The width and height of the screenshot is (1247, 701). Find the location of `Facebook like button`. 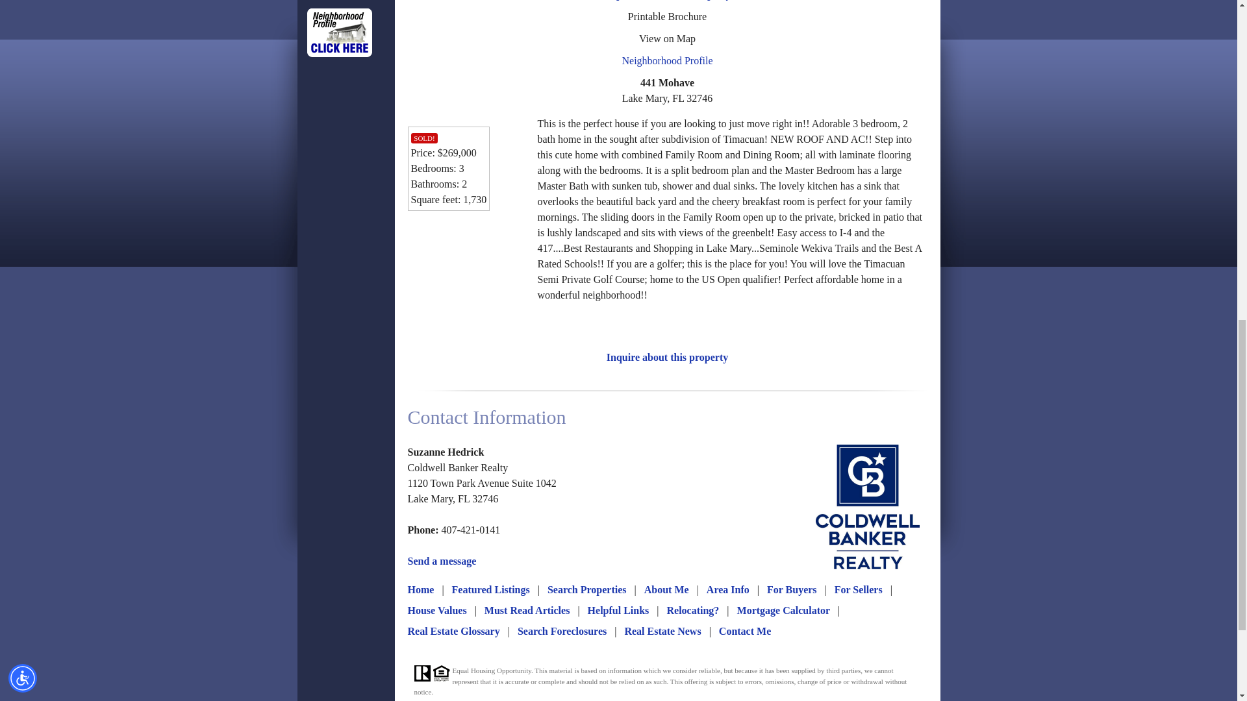

Facebook like button is located at coordinates (452, 243).